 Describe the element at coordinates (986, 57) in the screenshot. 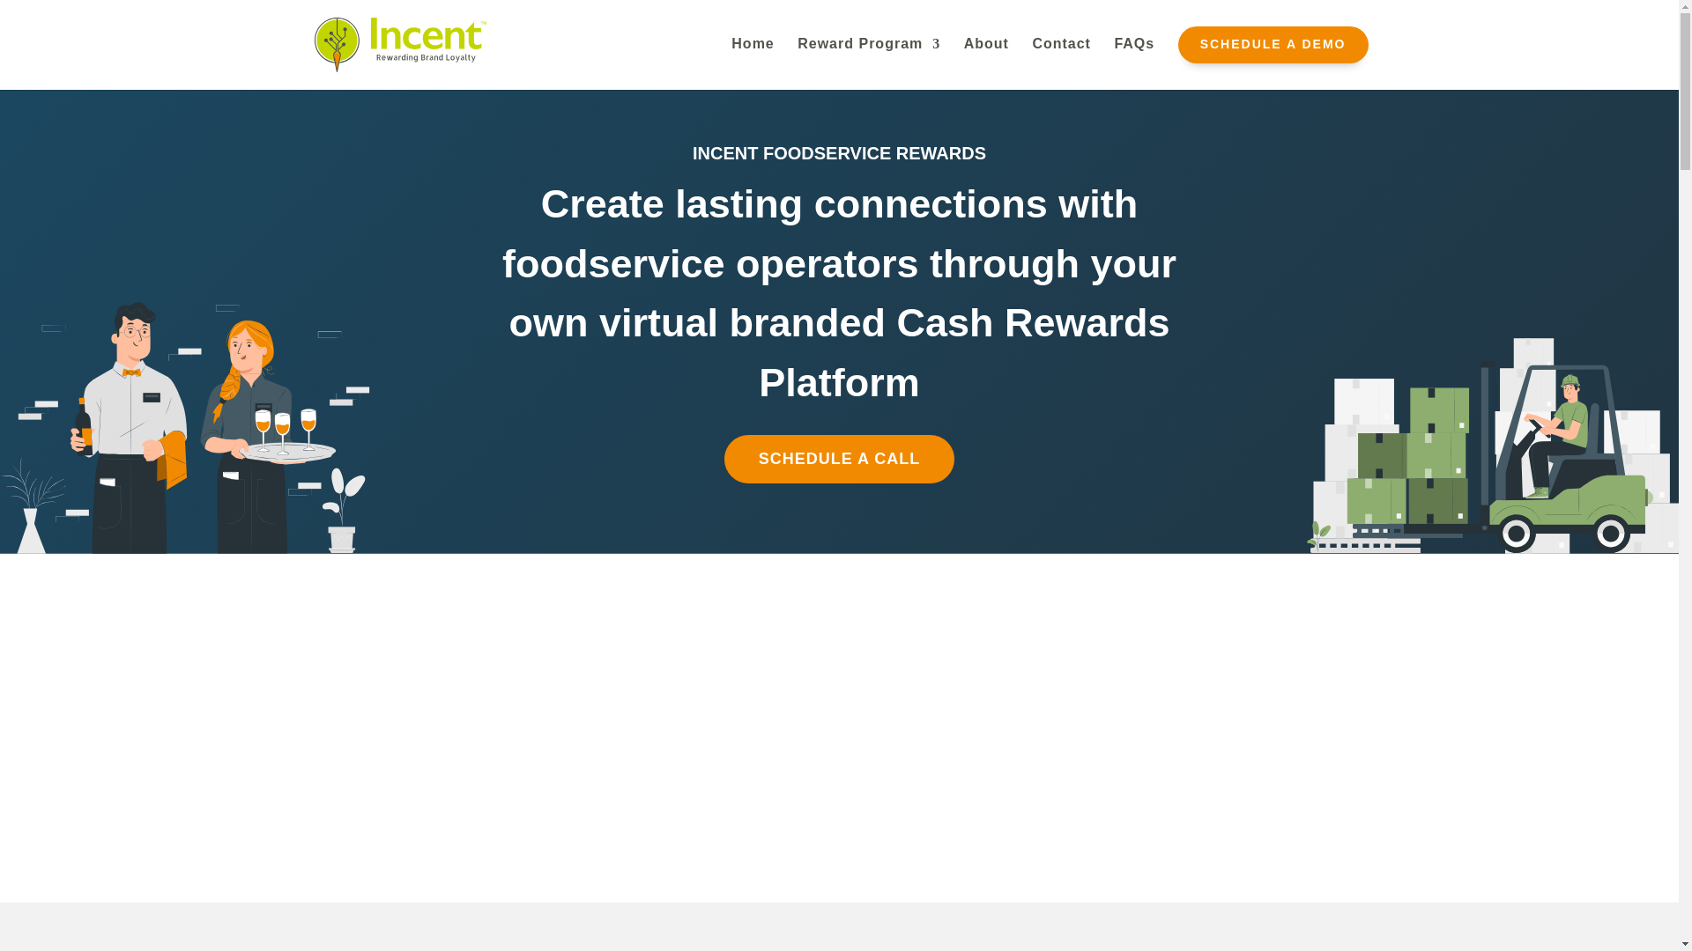

I see `About` at that location.